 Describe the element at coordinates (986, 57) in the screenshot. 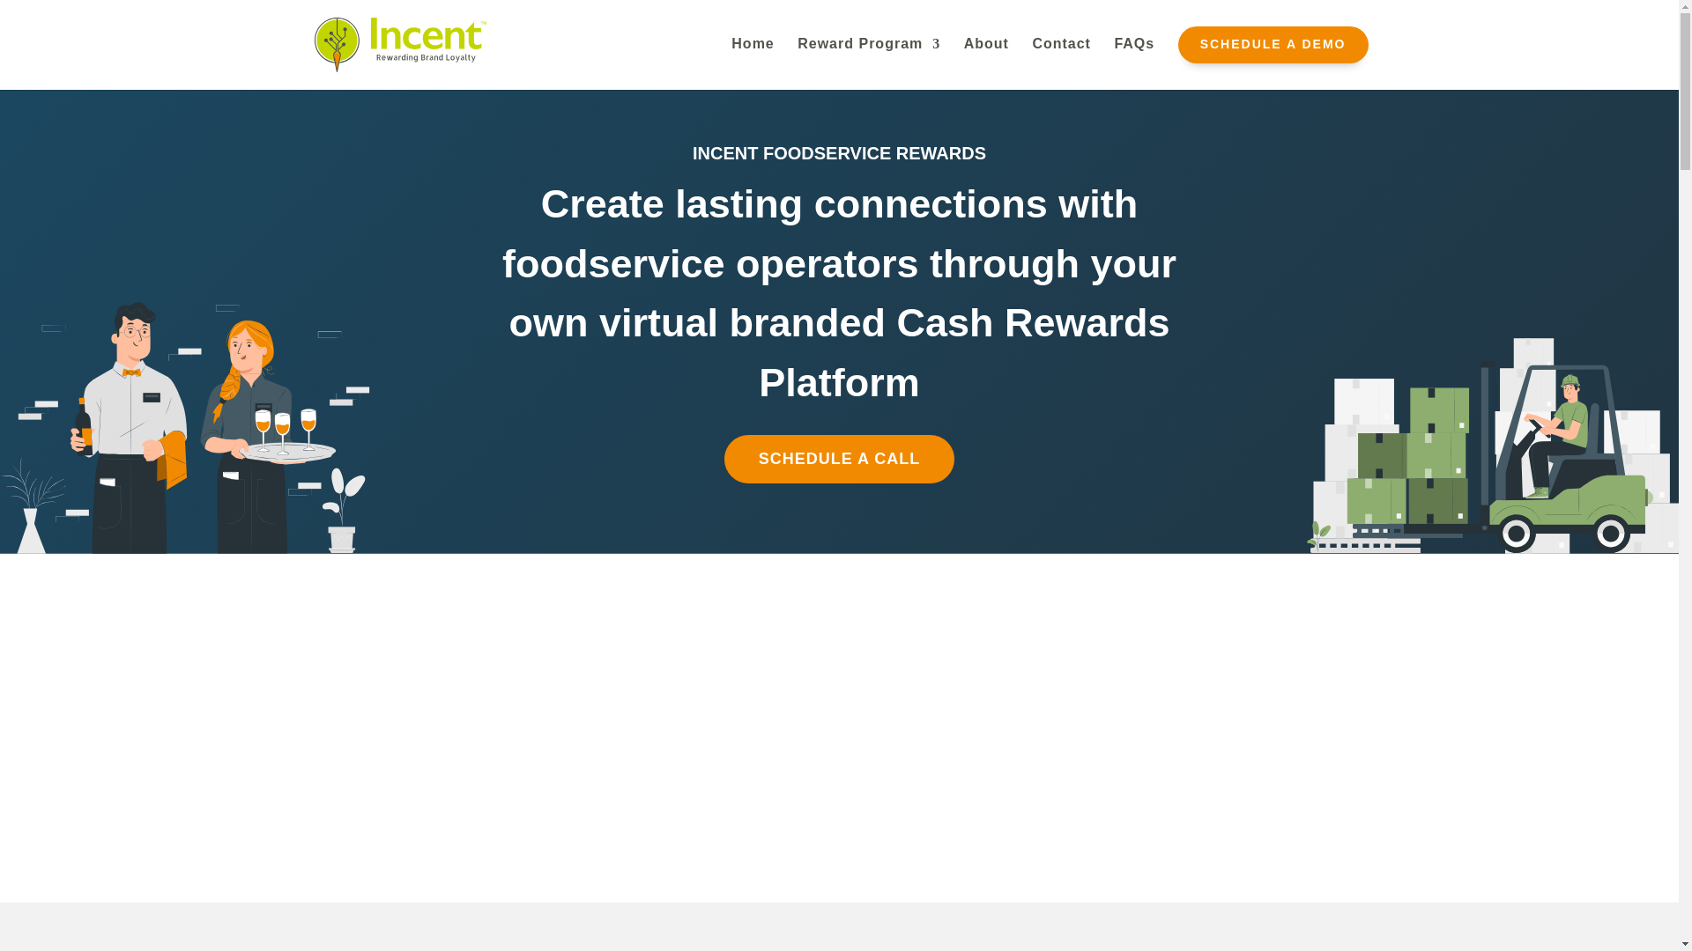

I see `About` at that location.